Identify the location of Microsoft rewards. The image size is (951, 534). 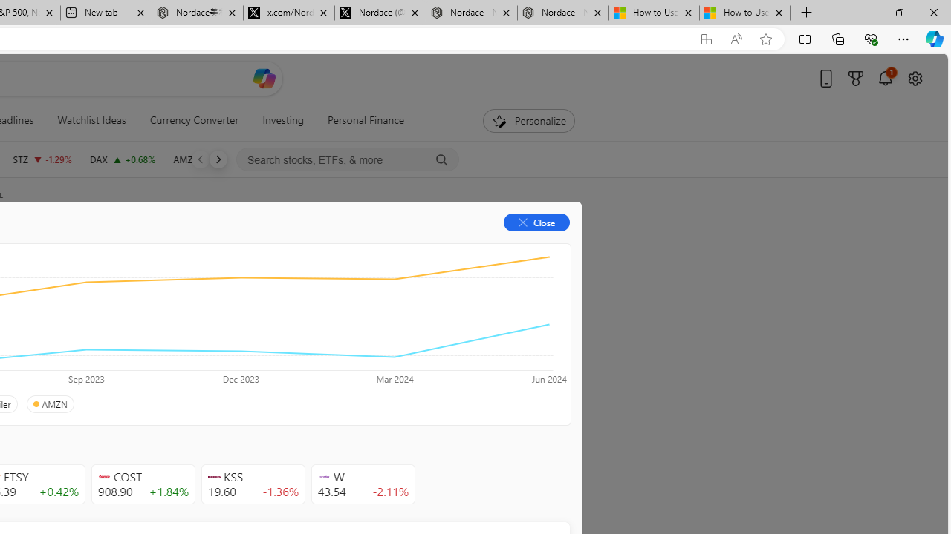
(856, 78).